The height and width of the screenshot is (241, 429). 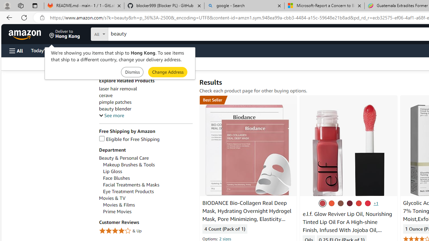 What do you see at coordinates (359, 203) in the screenshot?
I see `Pink Quartz` at bounding box center [359, 203].